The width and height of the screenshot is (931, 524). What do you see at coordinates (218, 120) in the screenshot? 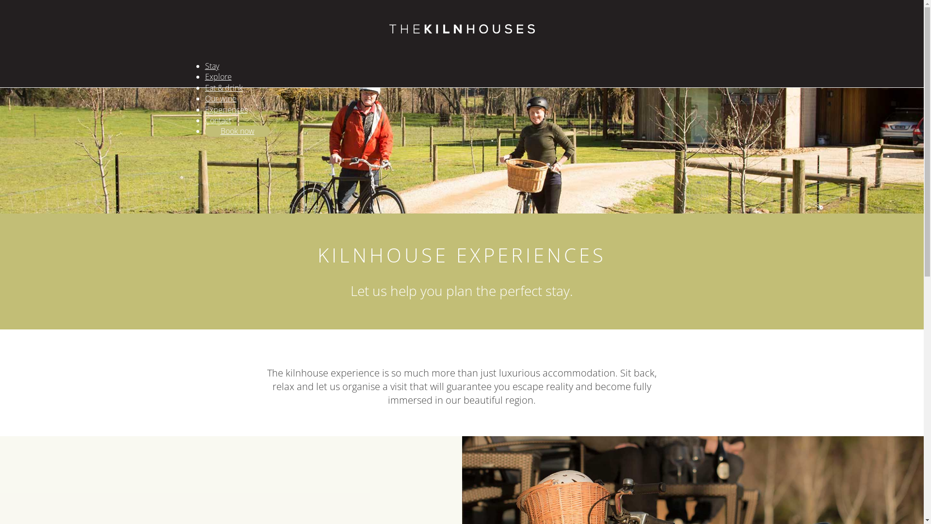
I see `Contact` at bounding box center [218, 120].